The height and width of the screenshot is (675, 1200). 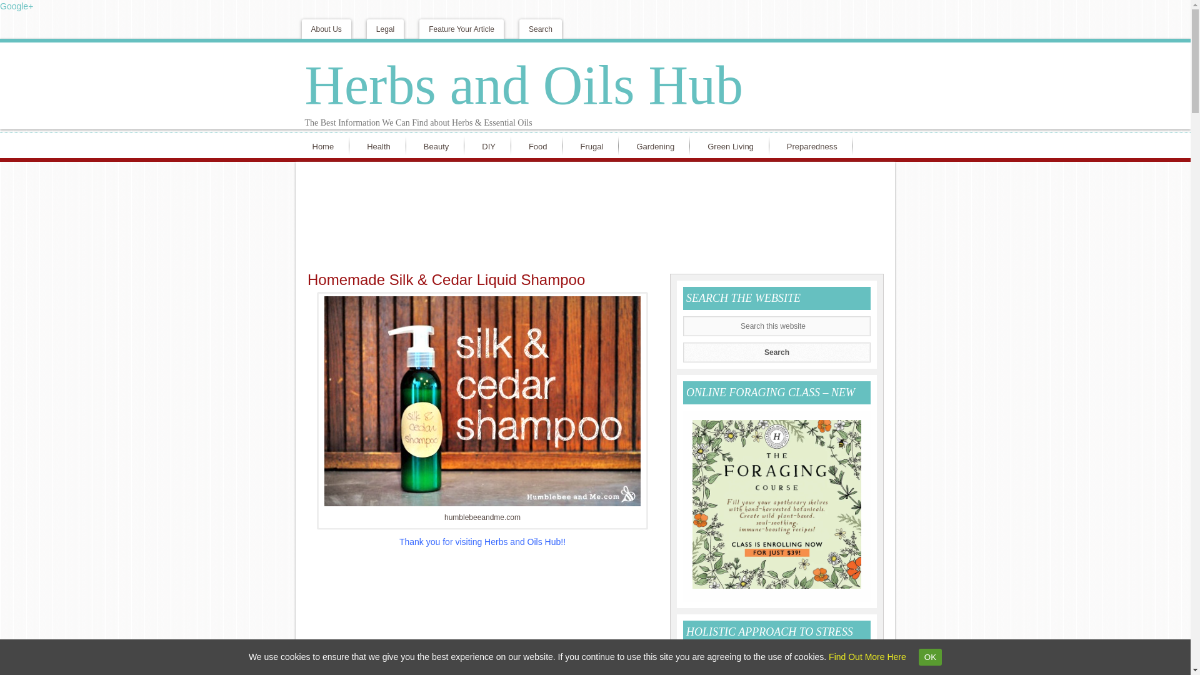 What do you see at coordinates (491, 145) in the screenshot?
I see `DIY` at bounding box center [491, 145].